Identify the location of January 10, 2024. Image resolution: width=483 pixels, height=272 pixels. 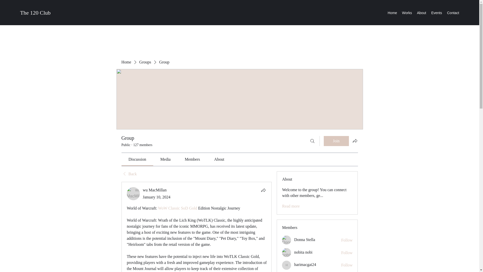
(156, 197).